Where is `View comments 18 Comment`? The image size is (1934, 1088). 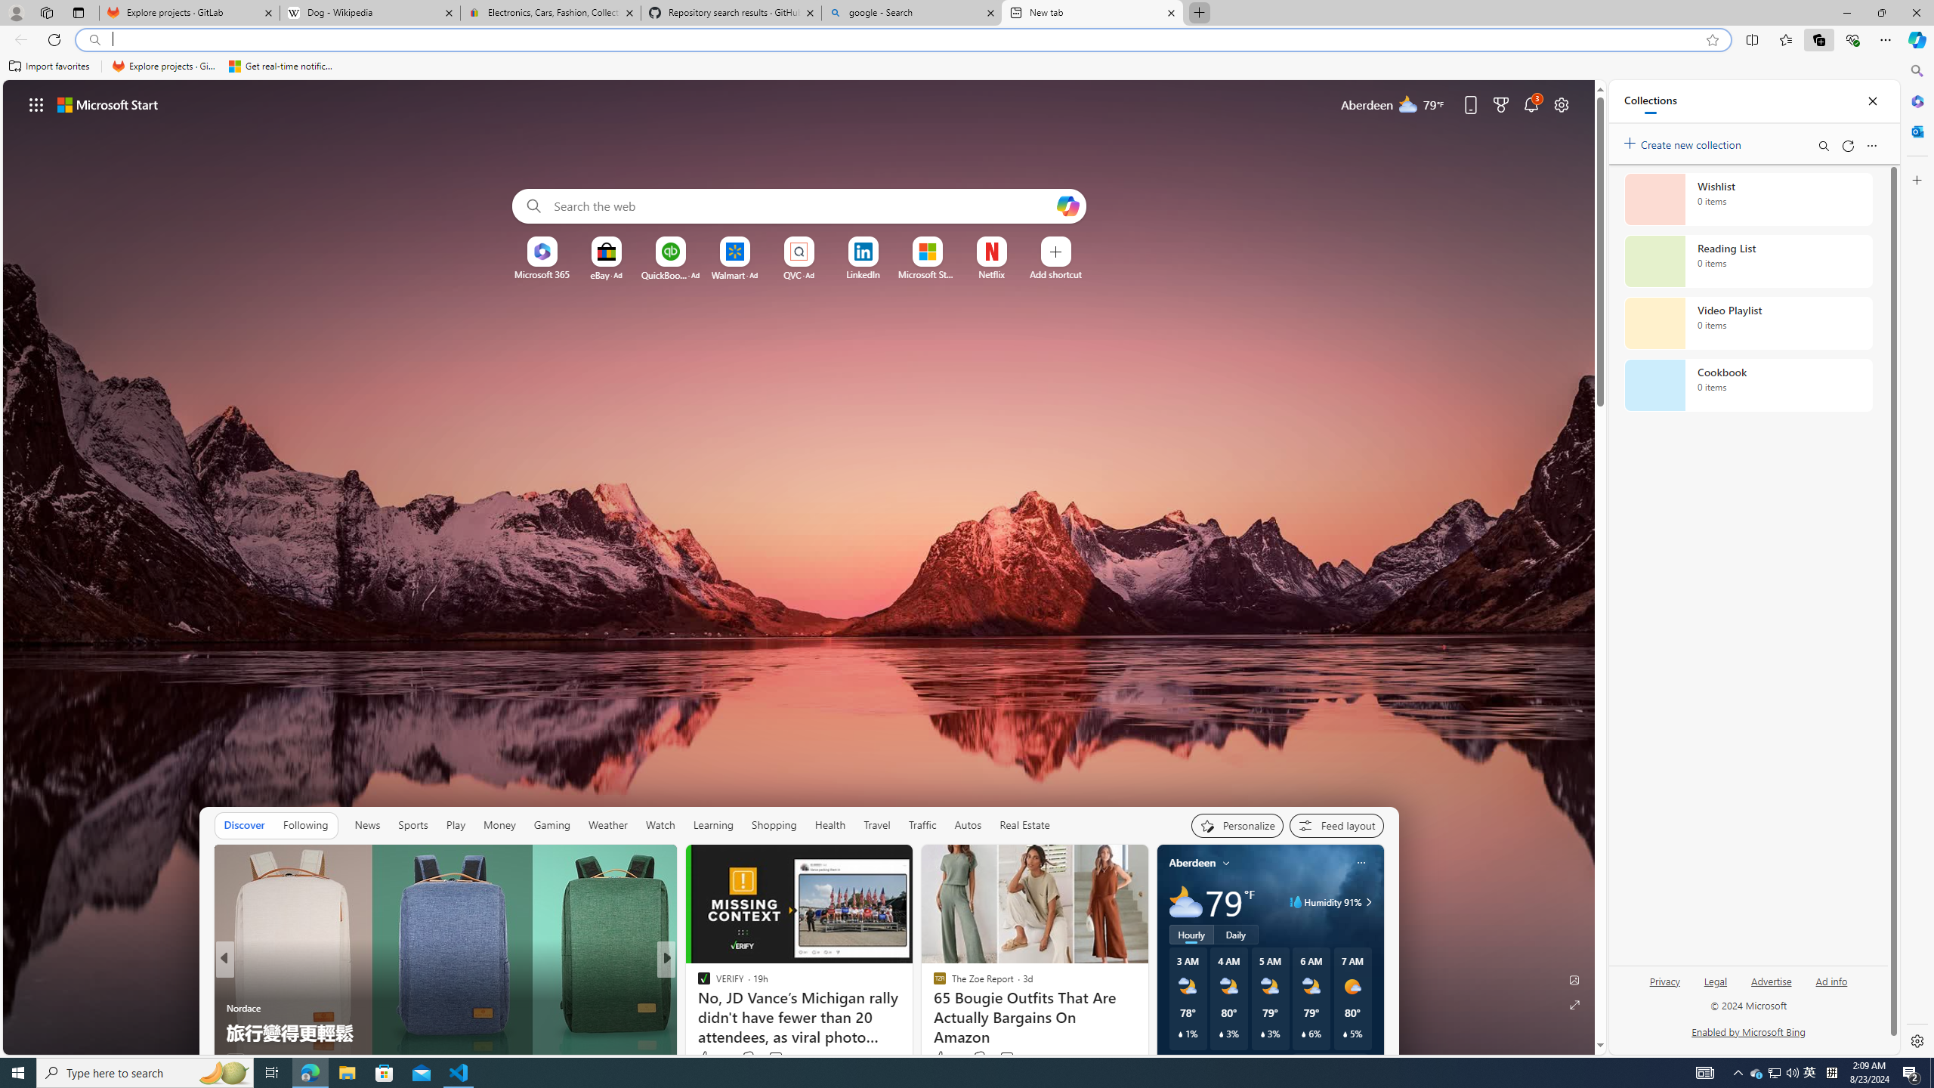 View comments 18 Comment is located at coordinates (777, 1058).